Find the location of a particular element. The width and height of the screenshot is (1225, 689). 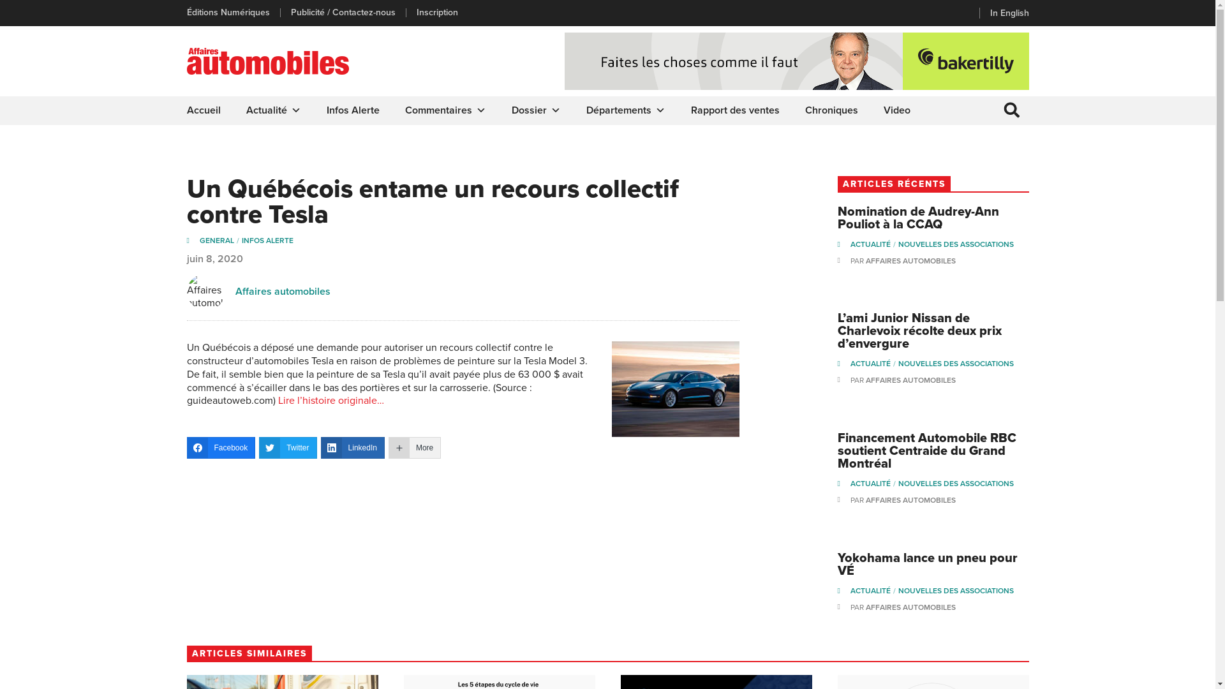

Facebook is located at coordinates (221, 448).